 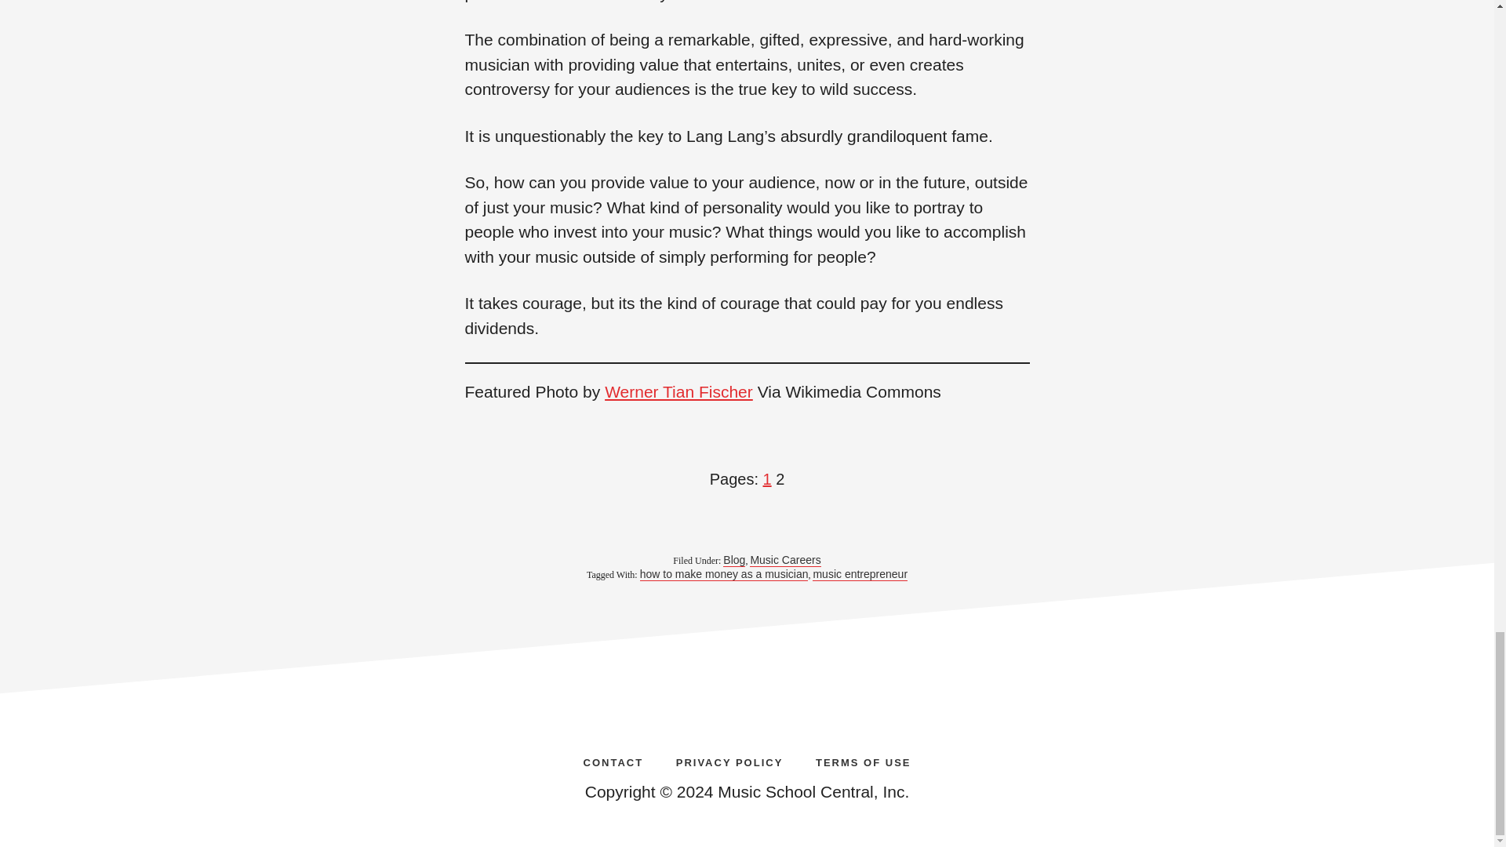 I want to click on Blog, so click(x=734, y=560).